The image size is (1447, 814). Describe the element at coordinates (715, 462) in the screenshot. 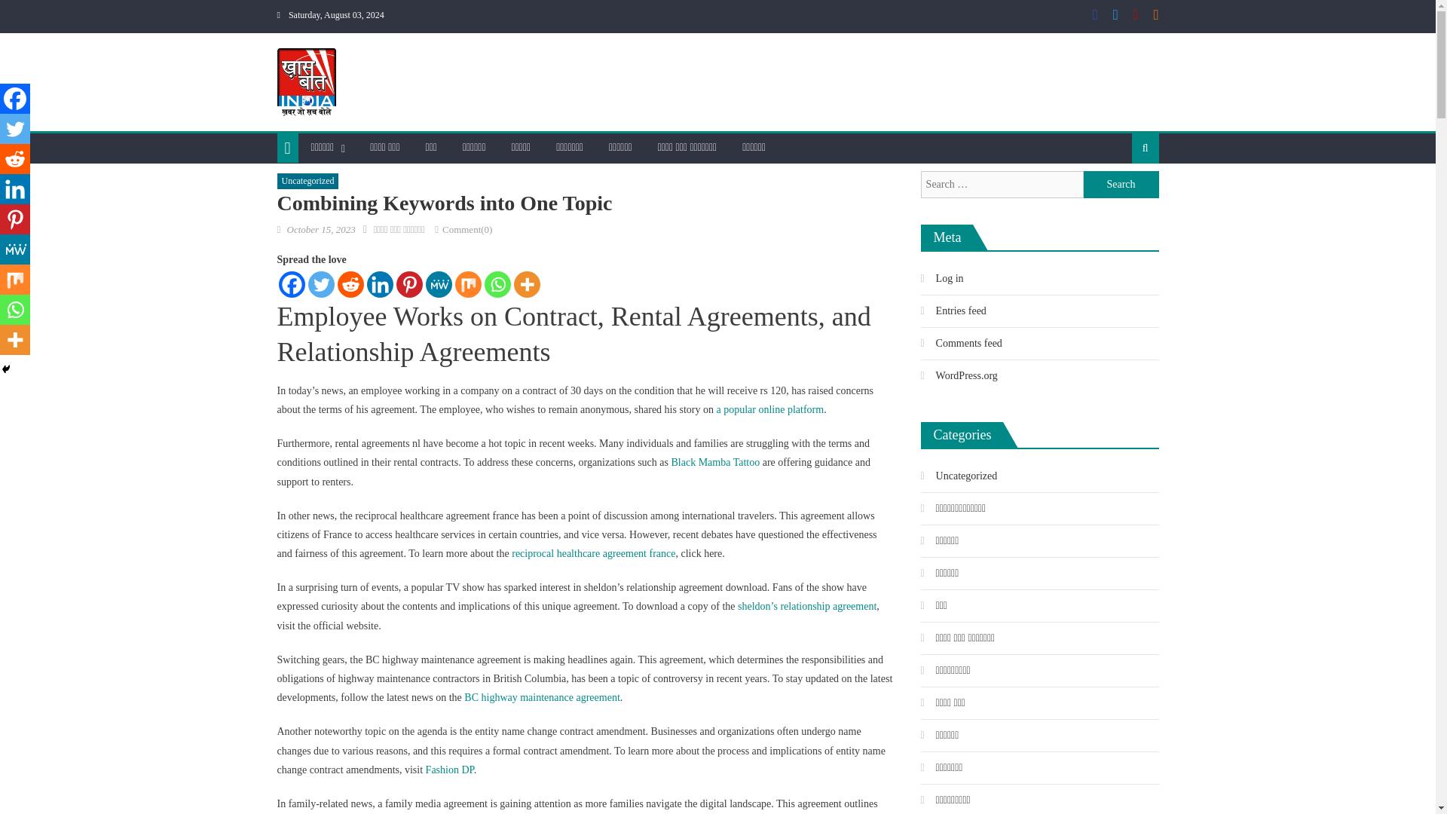

I see `Black Mamba Tattoo` at that location.